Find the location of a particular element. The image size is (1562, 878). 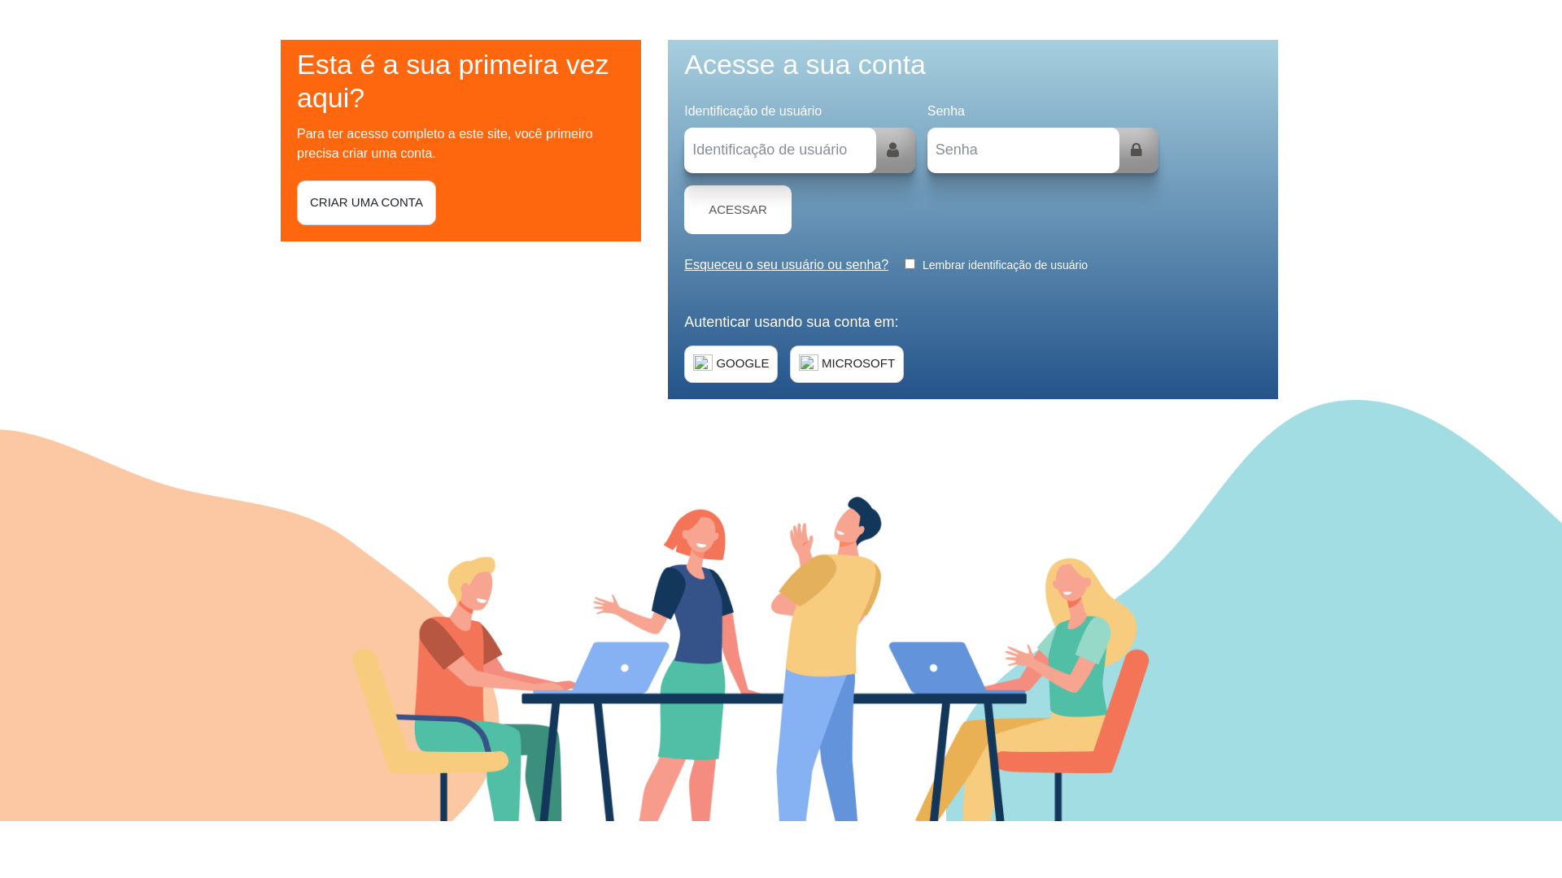

CRIAR UMA CONTA is located at coordinates (366, 203).